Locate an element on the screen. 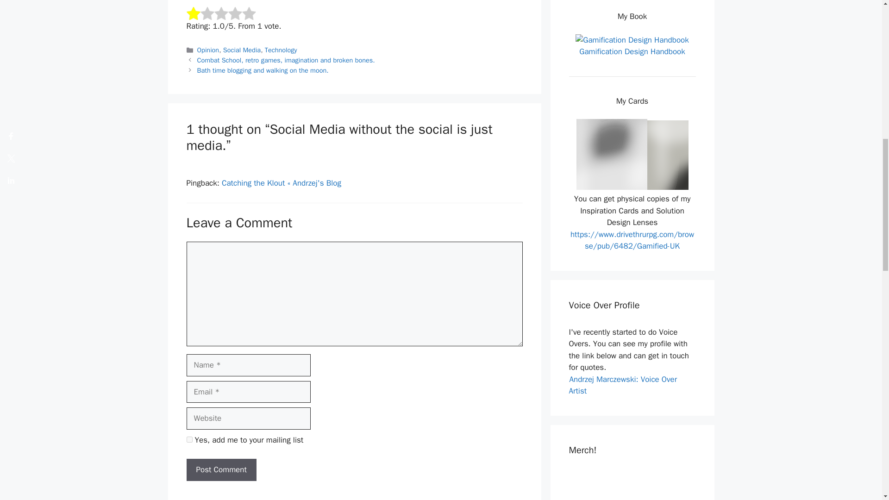  1 is located at coordinates (189, 439).